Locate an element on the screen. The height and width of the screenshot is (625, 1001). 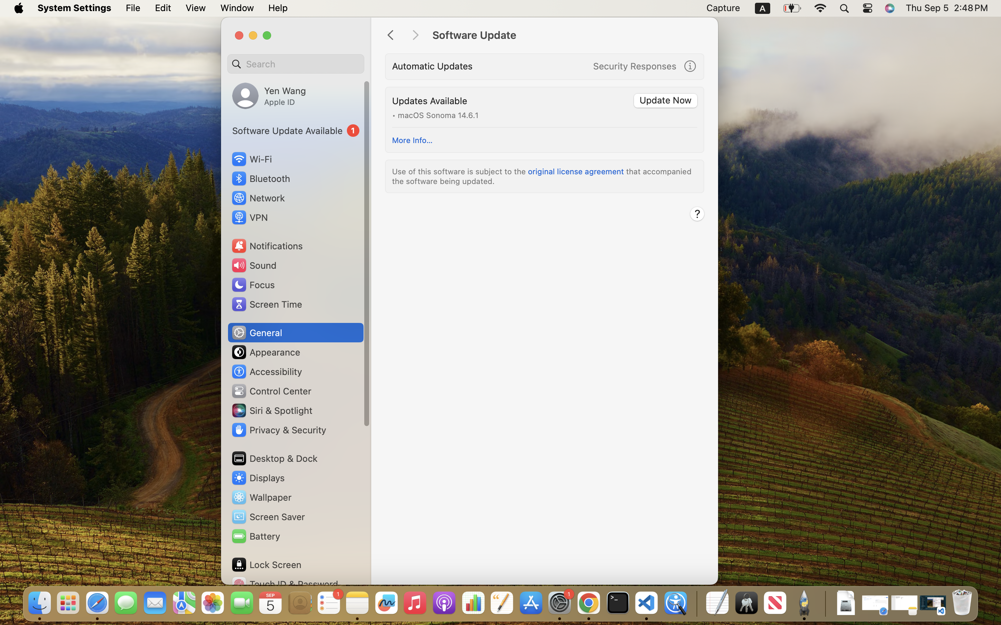
Displays is located at coordinates (258, 478).